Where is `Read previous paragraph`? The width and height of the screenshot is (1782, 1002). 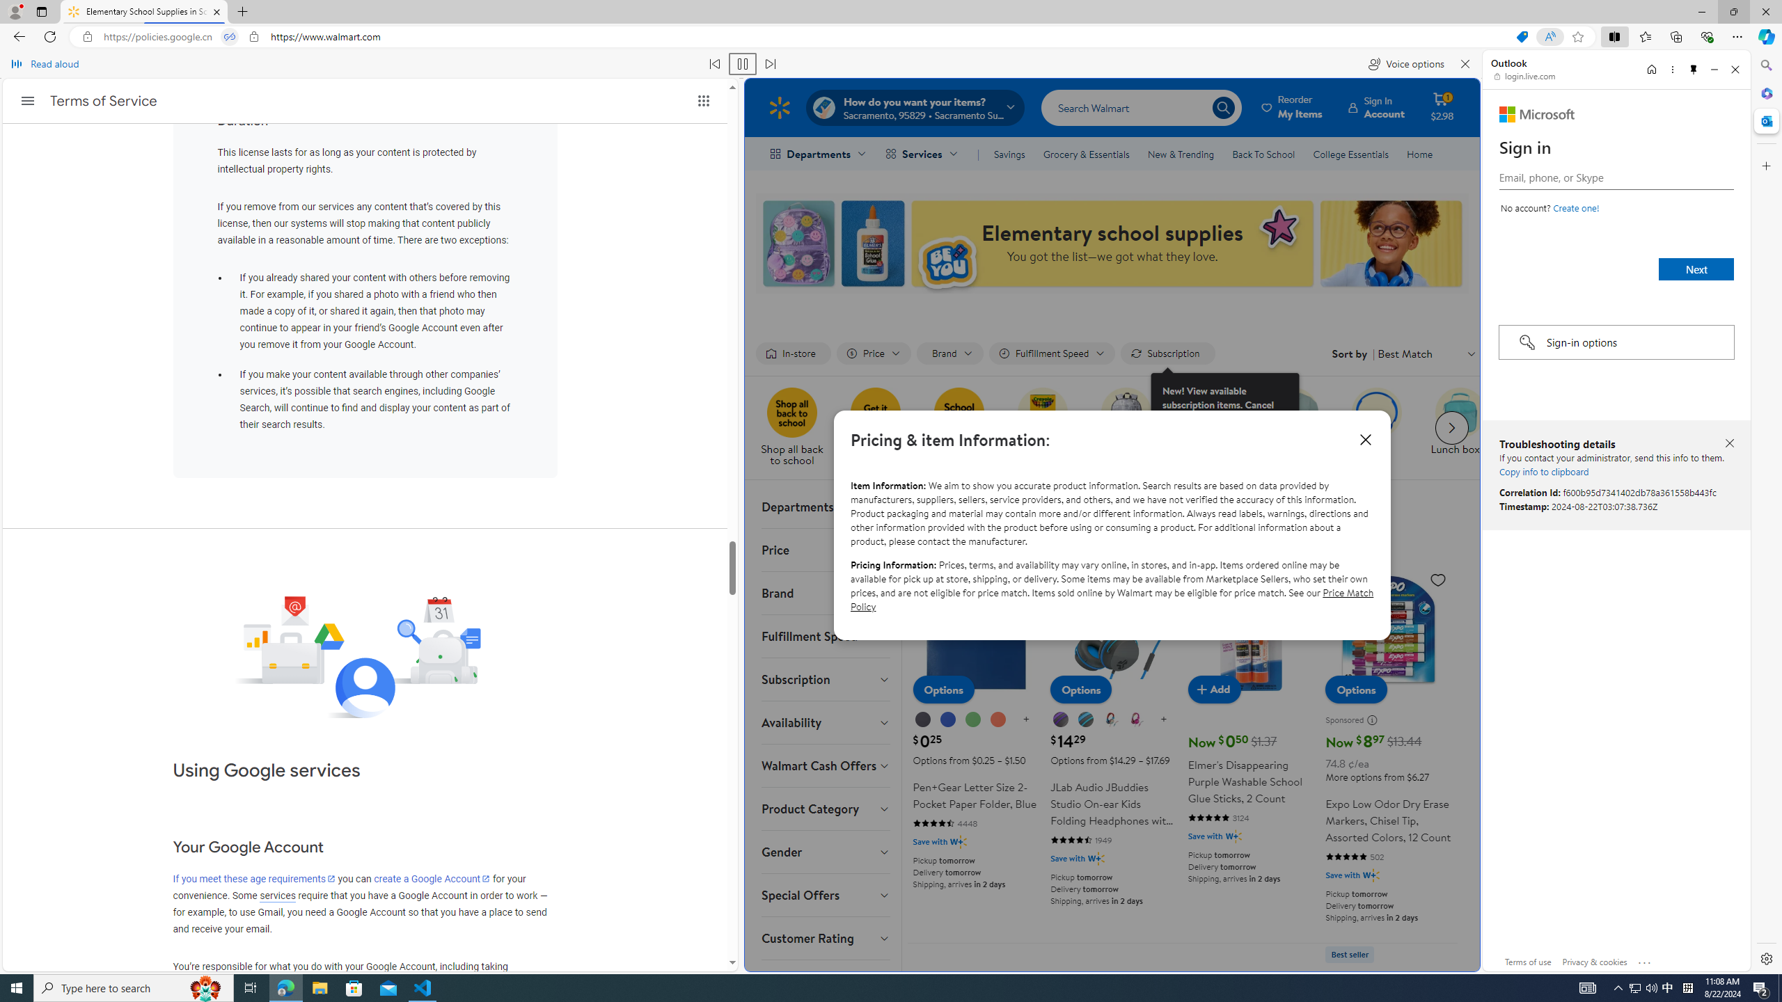 Read previous paragraph is located at coordinates (714, 64).